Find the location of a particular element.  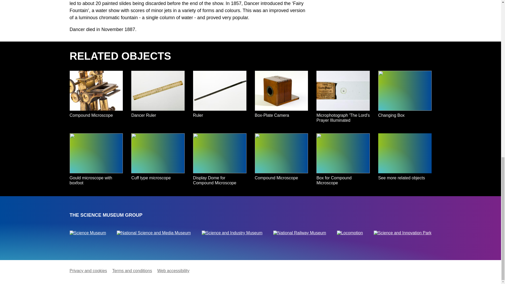

Changing Box is located at coordinates (405, 98).